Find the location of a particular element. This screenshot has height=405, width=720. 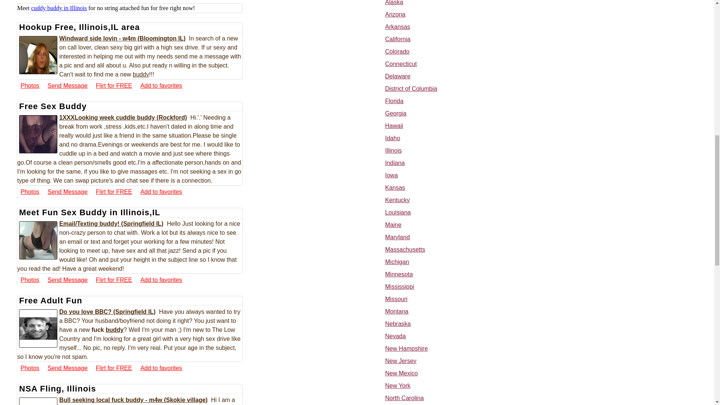

Send Message is located at coordinates (67, 191).